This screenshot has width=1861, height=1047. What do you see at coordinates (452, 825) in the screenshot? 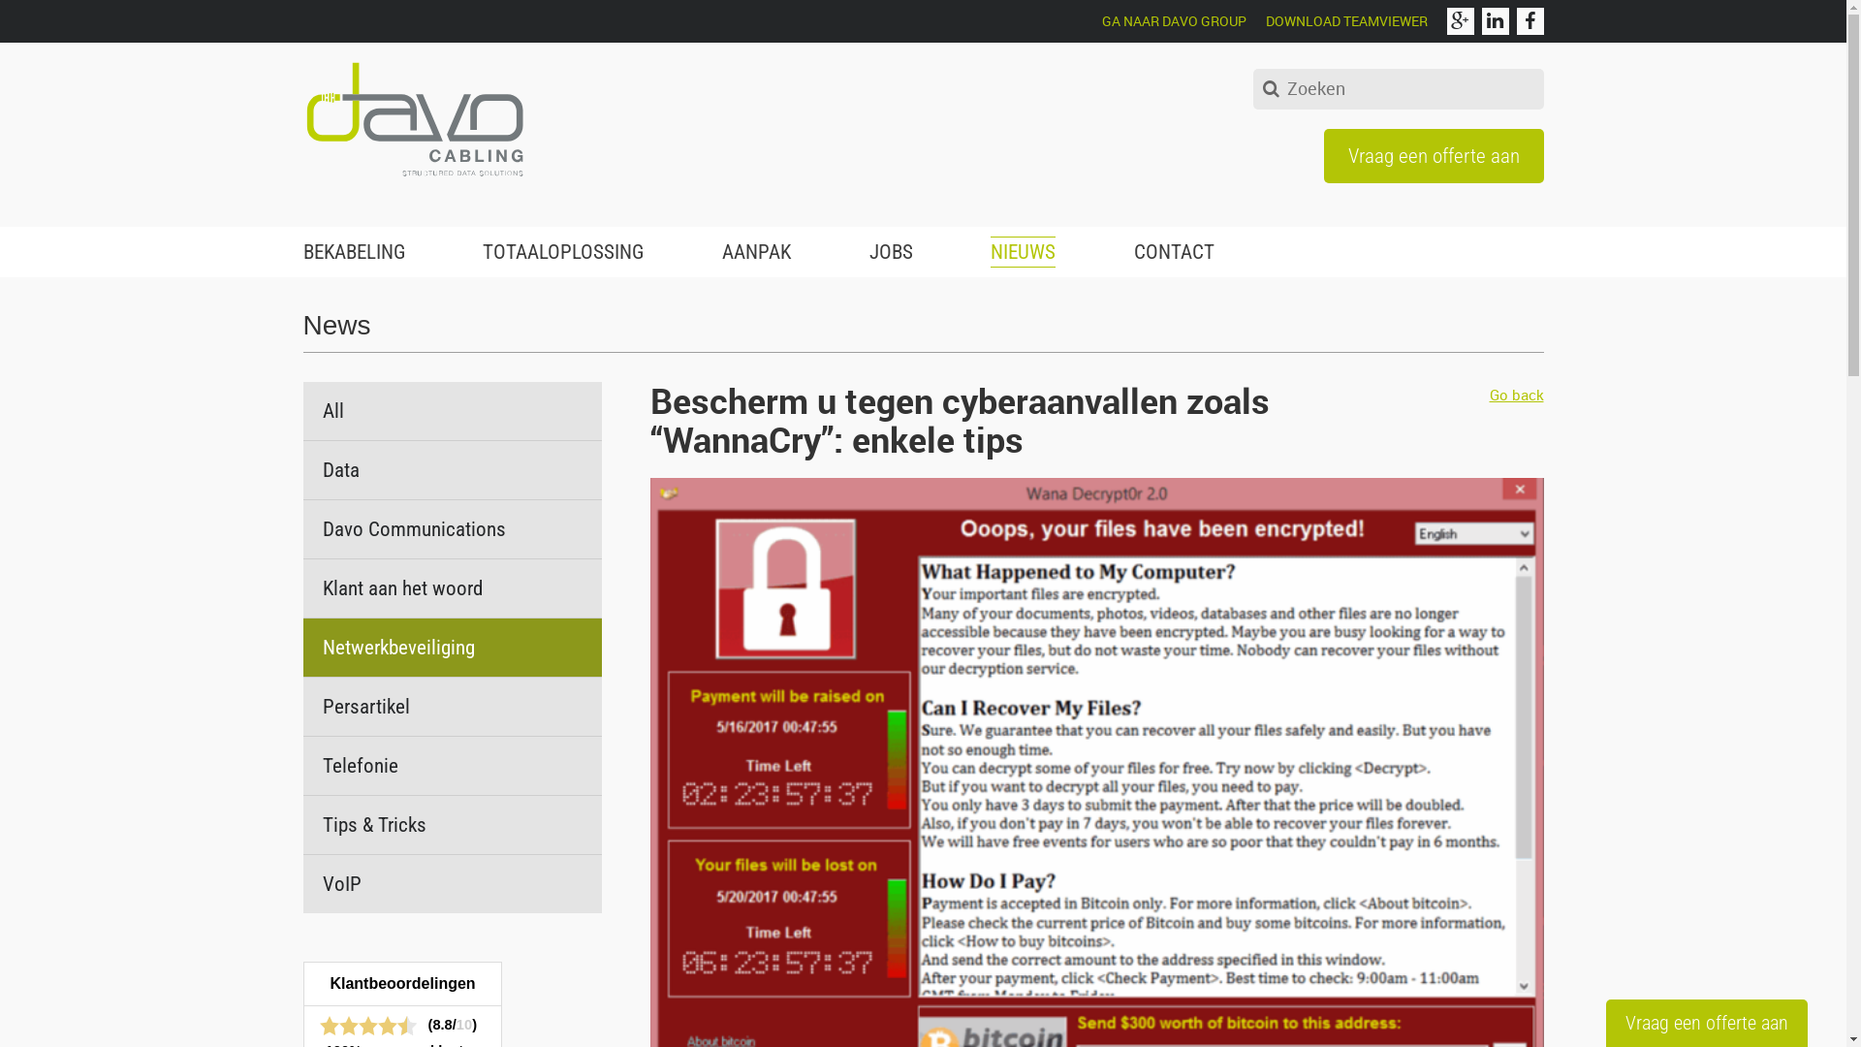
I see `Tips & Tricks` at bounding box center [452, 825].